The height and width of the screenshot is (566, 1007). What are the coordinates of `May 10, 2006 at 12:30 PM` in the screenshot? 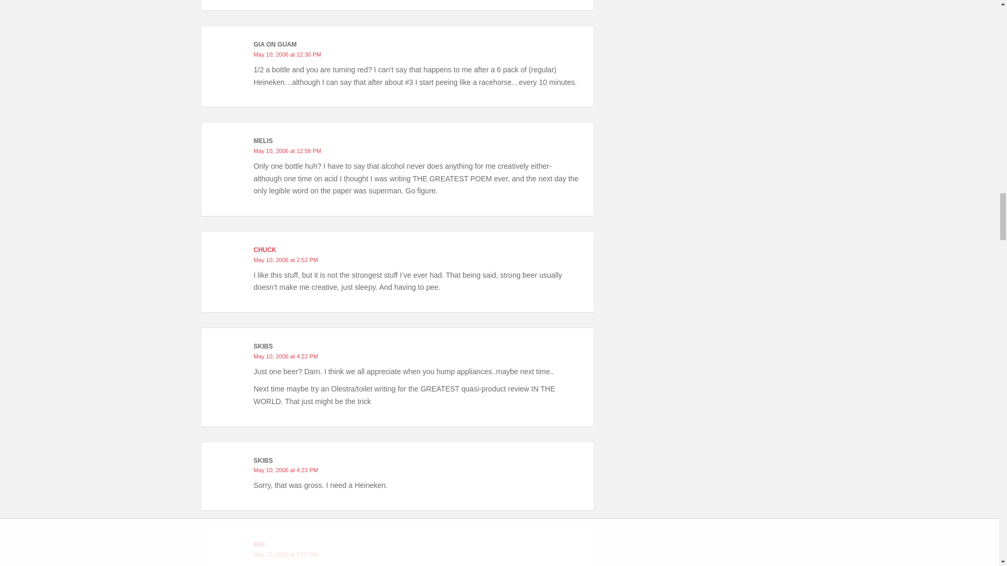 It's located at (287, 55).